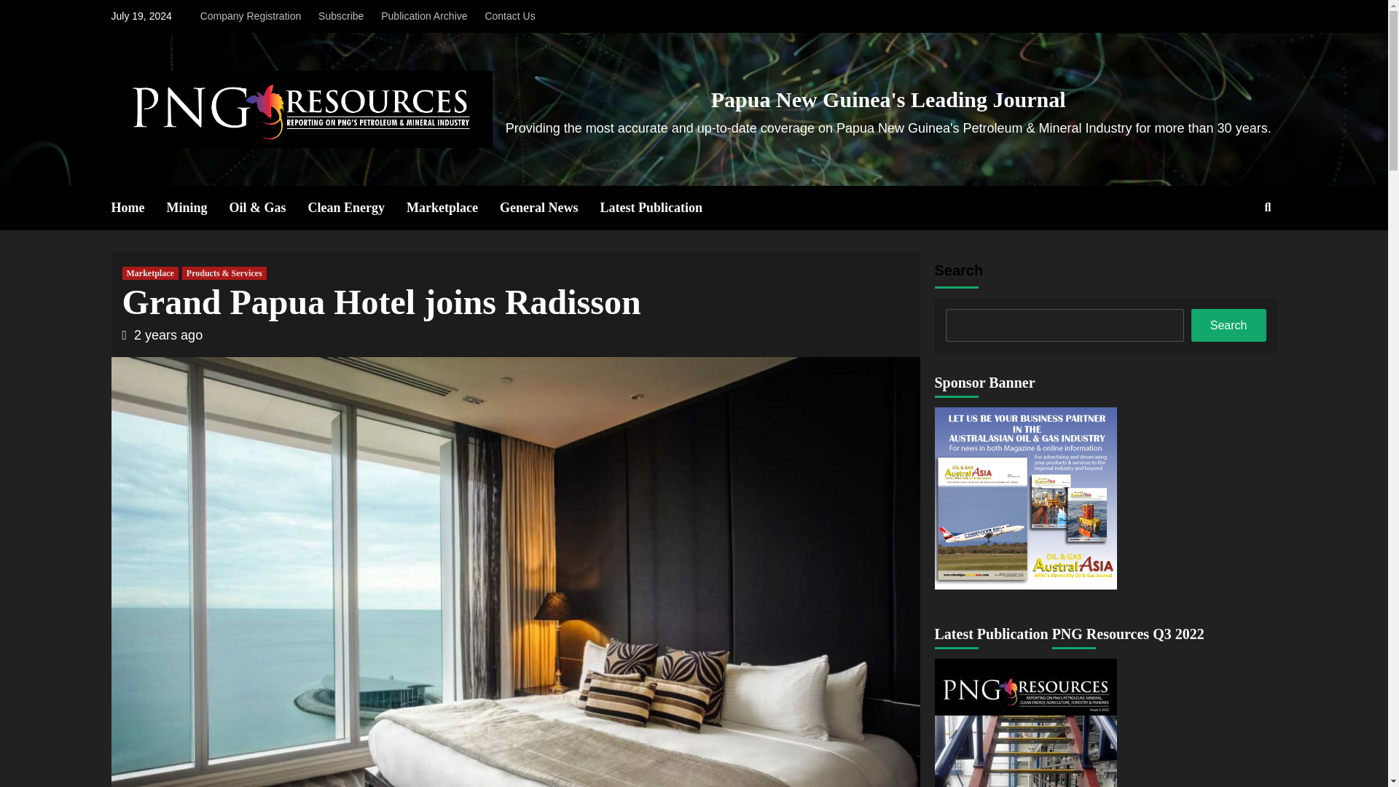  I want to click on Clean Energy, so click(357, 208).